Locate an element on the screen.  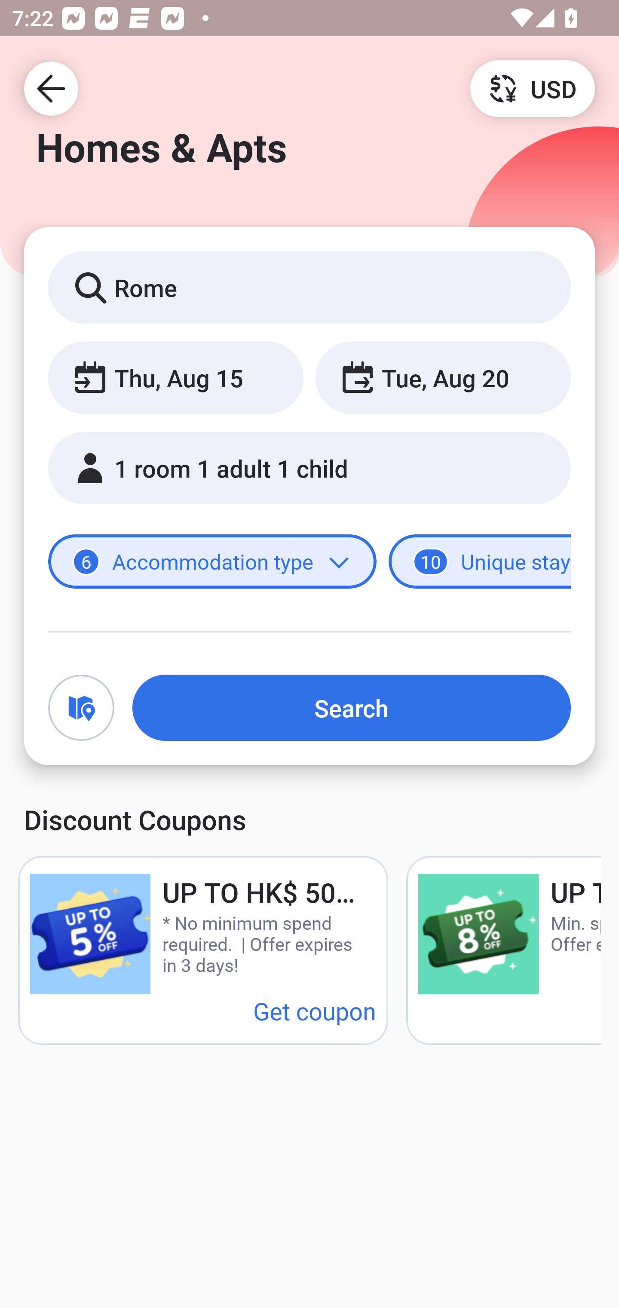
Tue, Aug 20 is located at coordinates (443, 377).